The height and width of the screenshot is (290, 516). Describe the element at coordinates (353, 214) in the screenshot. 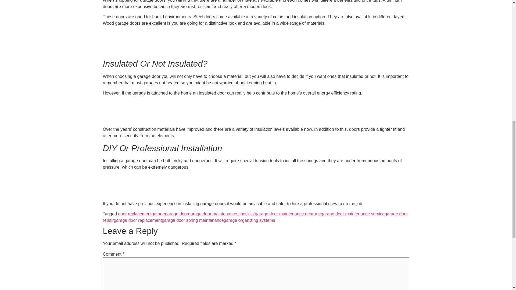

I see `garage door maintenance service` at that location.